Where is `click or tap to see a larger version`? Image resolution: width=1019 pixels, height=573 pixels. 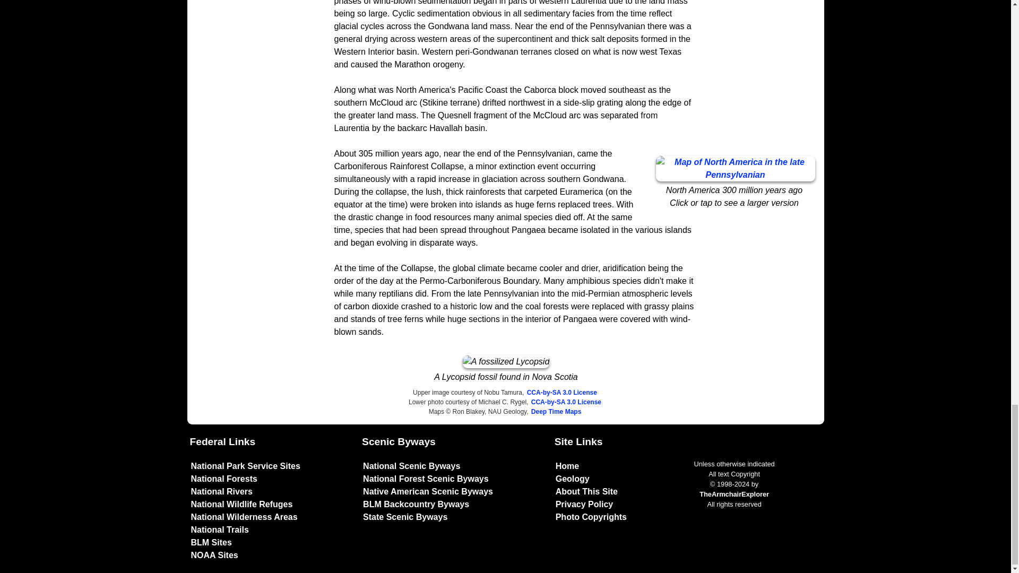 click or tap to see a larger version is located at coordinates (736, 169).